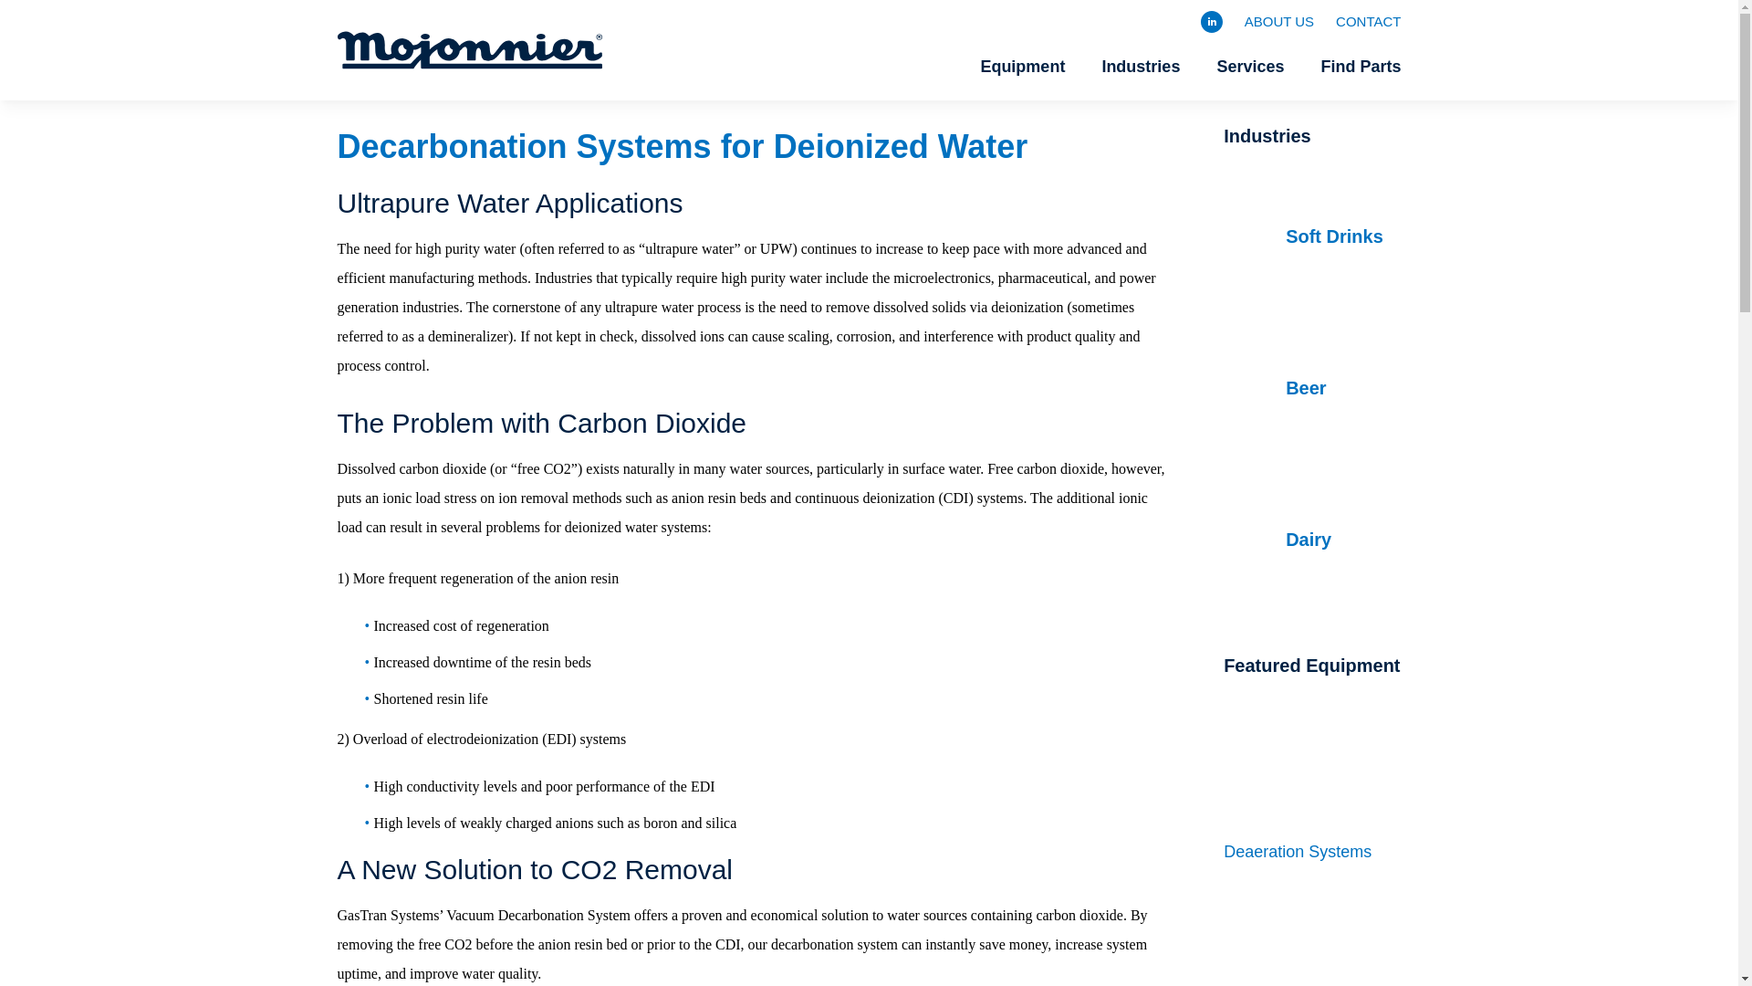 This screenshot has height=986, width=1752. I want to click on Beer, so click(1311, 387).